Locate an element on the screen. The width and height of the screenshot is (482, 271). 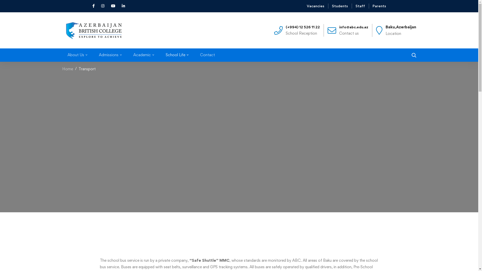
Staff is located at coordinates (360, 6).